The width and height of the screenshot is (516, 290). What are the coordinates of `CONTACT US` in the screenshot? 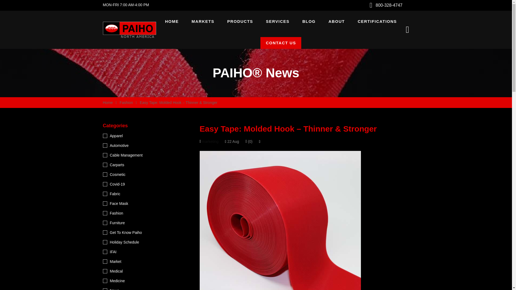 It's located at (281, 43).